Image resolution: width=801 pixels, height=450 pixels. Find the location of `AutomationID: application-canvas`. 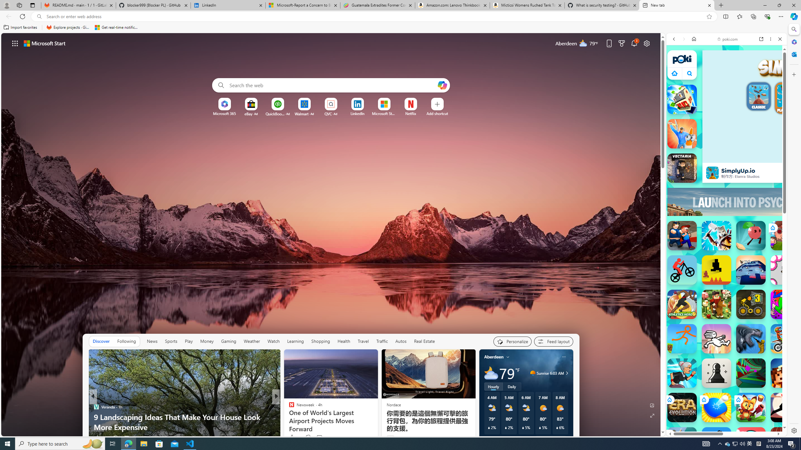

AutomationID: application-canvas is located at coordinates (803, 107).